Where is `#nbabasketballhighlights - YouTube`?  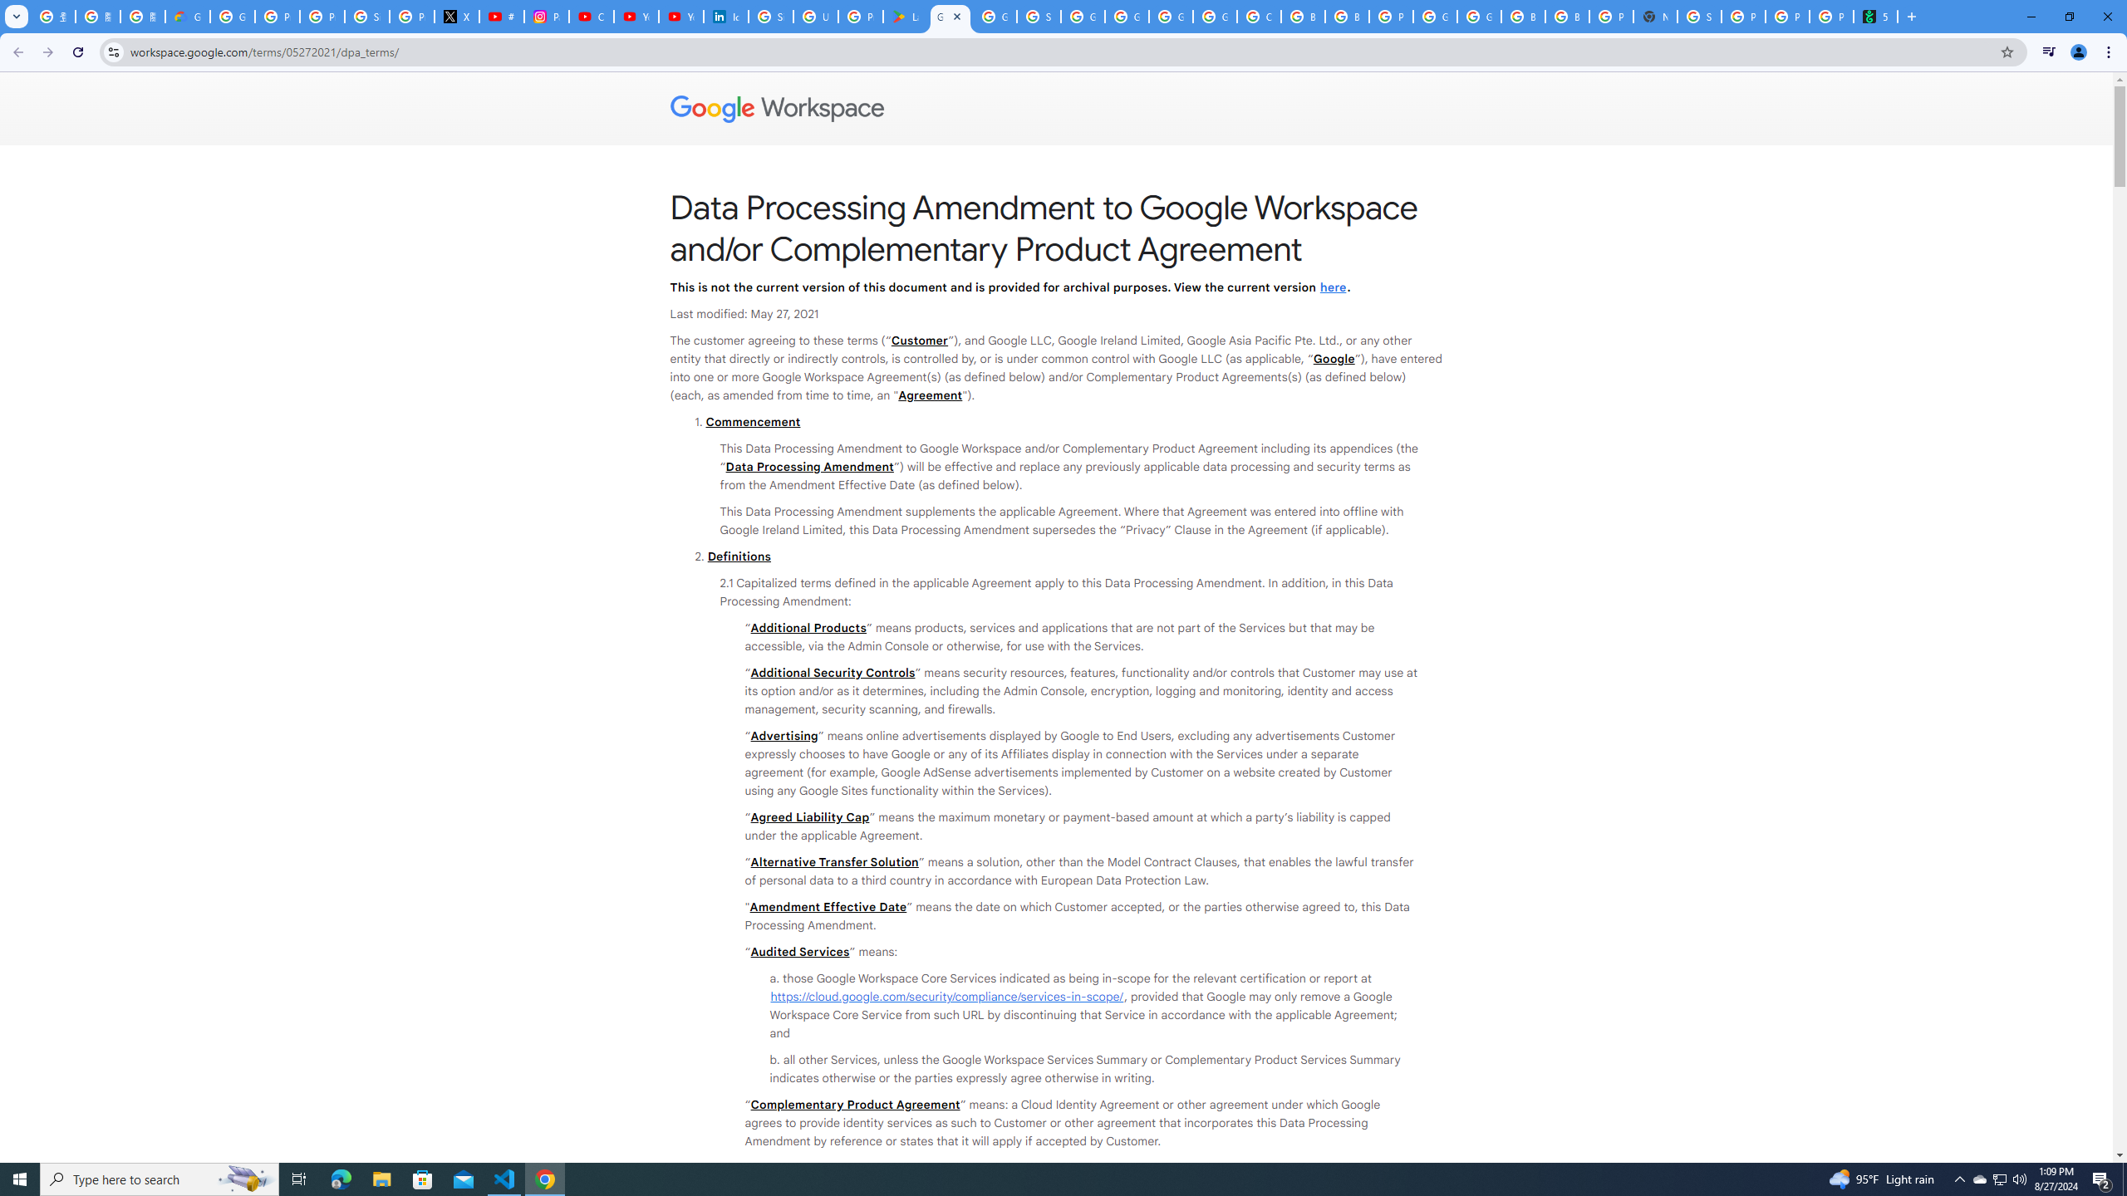
#nbabasketballhighlights - YouTube is located at coordinates (502, 17).